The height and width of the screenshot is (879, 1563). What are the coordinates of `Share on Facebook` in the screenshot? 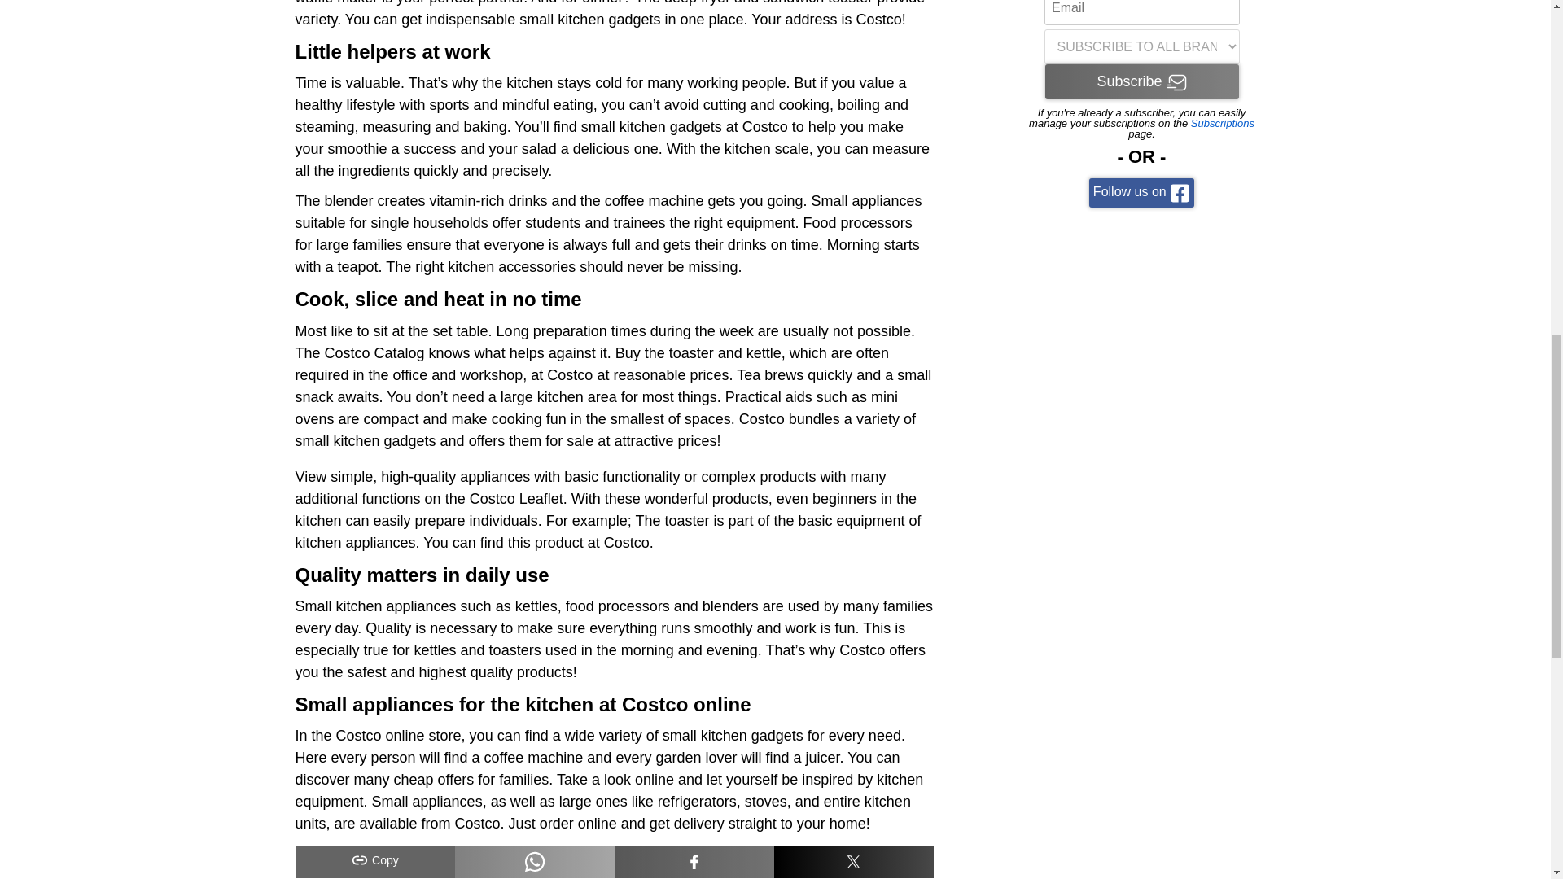 It's located at (694, 861).